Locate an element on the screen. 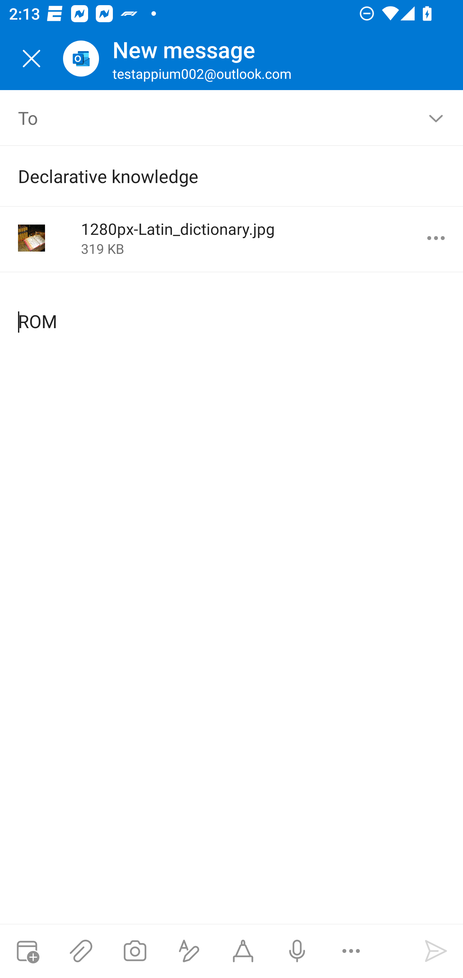 The height and width of the screenshot is (978, 463). Close is located at coordinates (32, 59).